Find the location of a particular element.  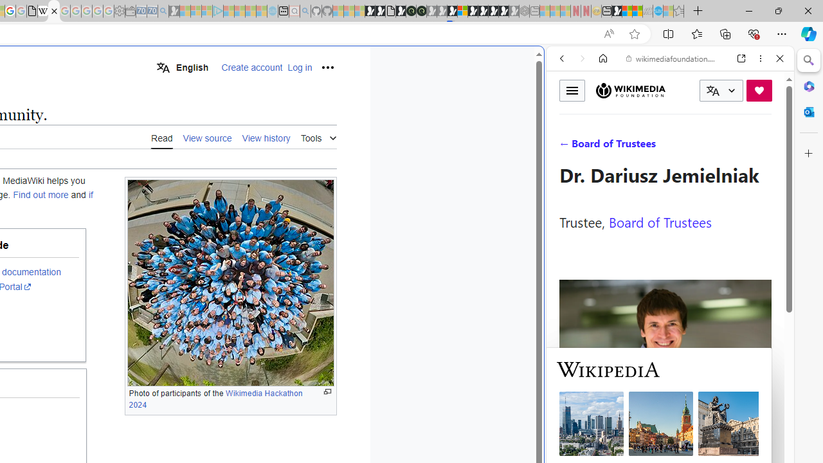

Log in is located at coordinates (300, 68).